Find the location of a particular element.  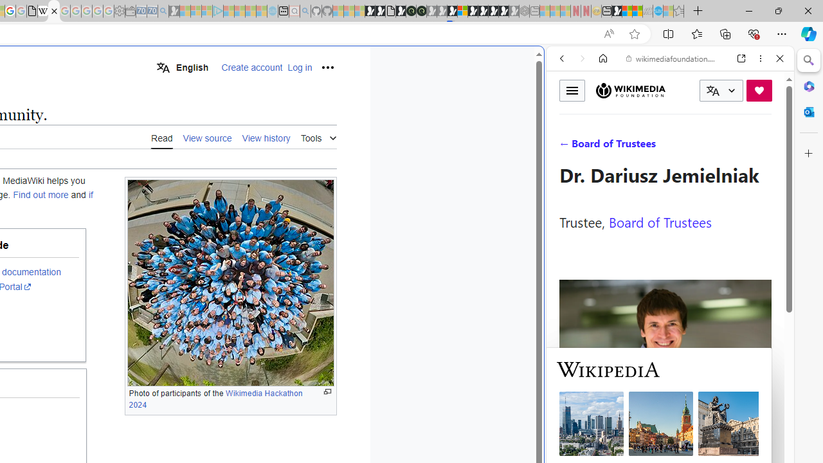

Log in is located at coordinates (300, 68).